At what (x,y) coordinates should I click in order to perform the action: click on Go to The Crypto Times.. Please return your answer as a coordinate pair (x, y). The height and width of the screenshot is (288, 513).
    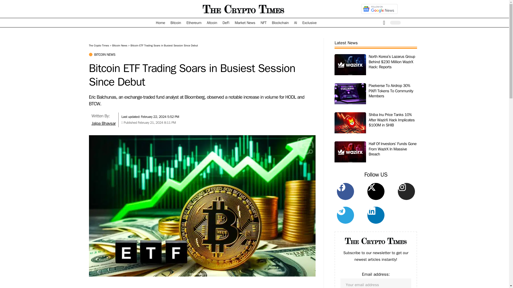
    Looking at the image, I should click on (99, 45).